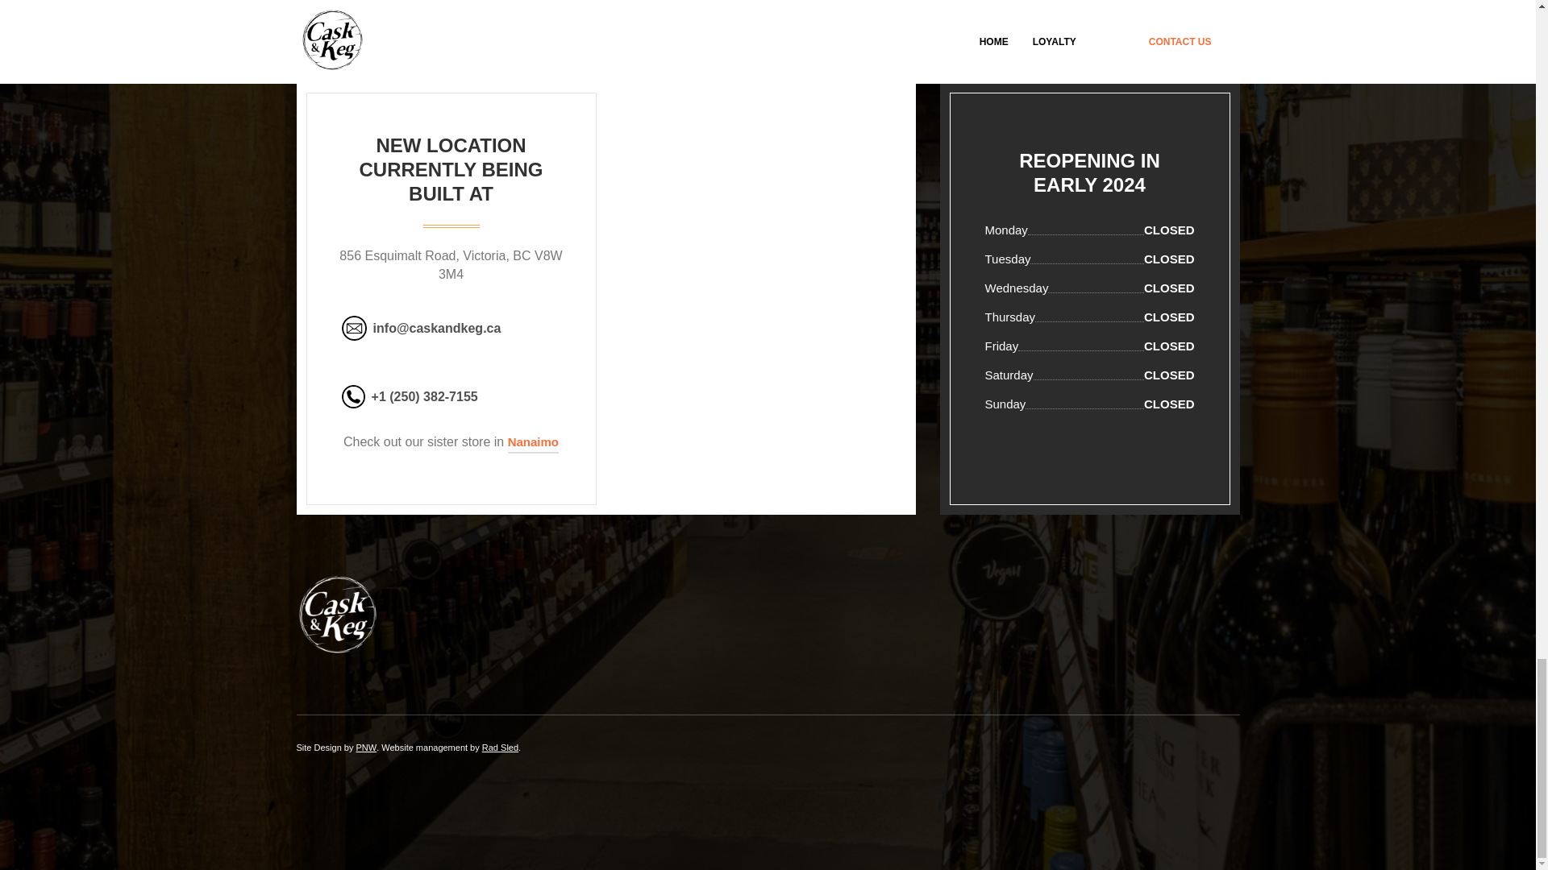 This screenshot has width=1548, height=870. What do you see at coordinates (500, 748) in the screenshot?
I see `Rad Sled` at bounding box center [500, 748].